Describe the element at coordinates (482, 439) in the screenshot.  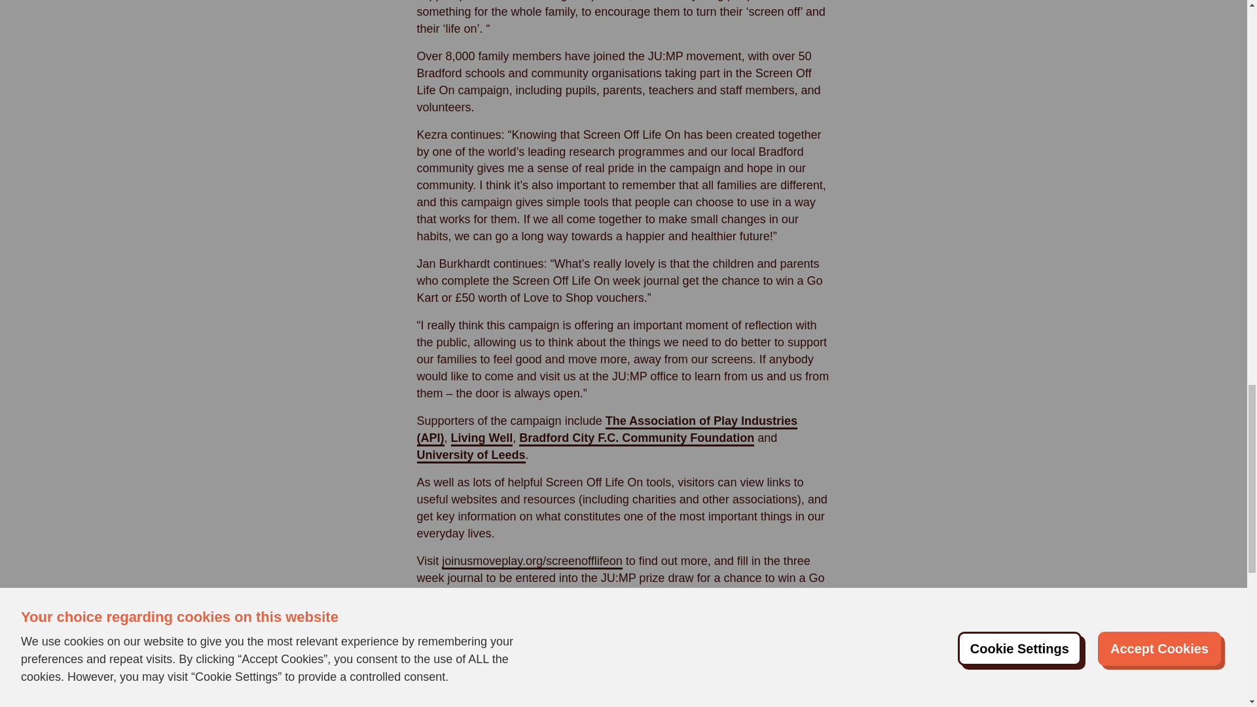
I see `Living Well` at that location.